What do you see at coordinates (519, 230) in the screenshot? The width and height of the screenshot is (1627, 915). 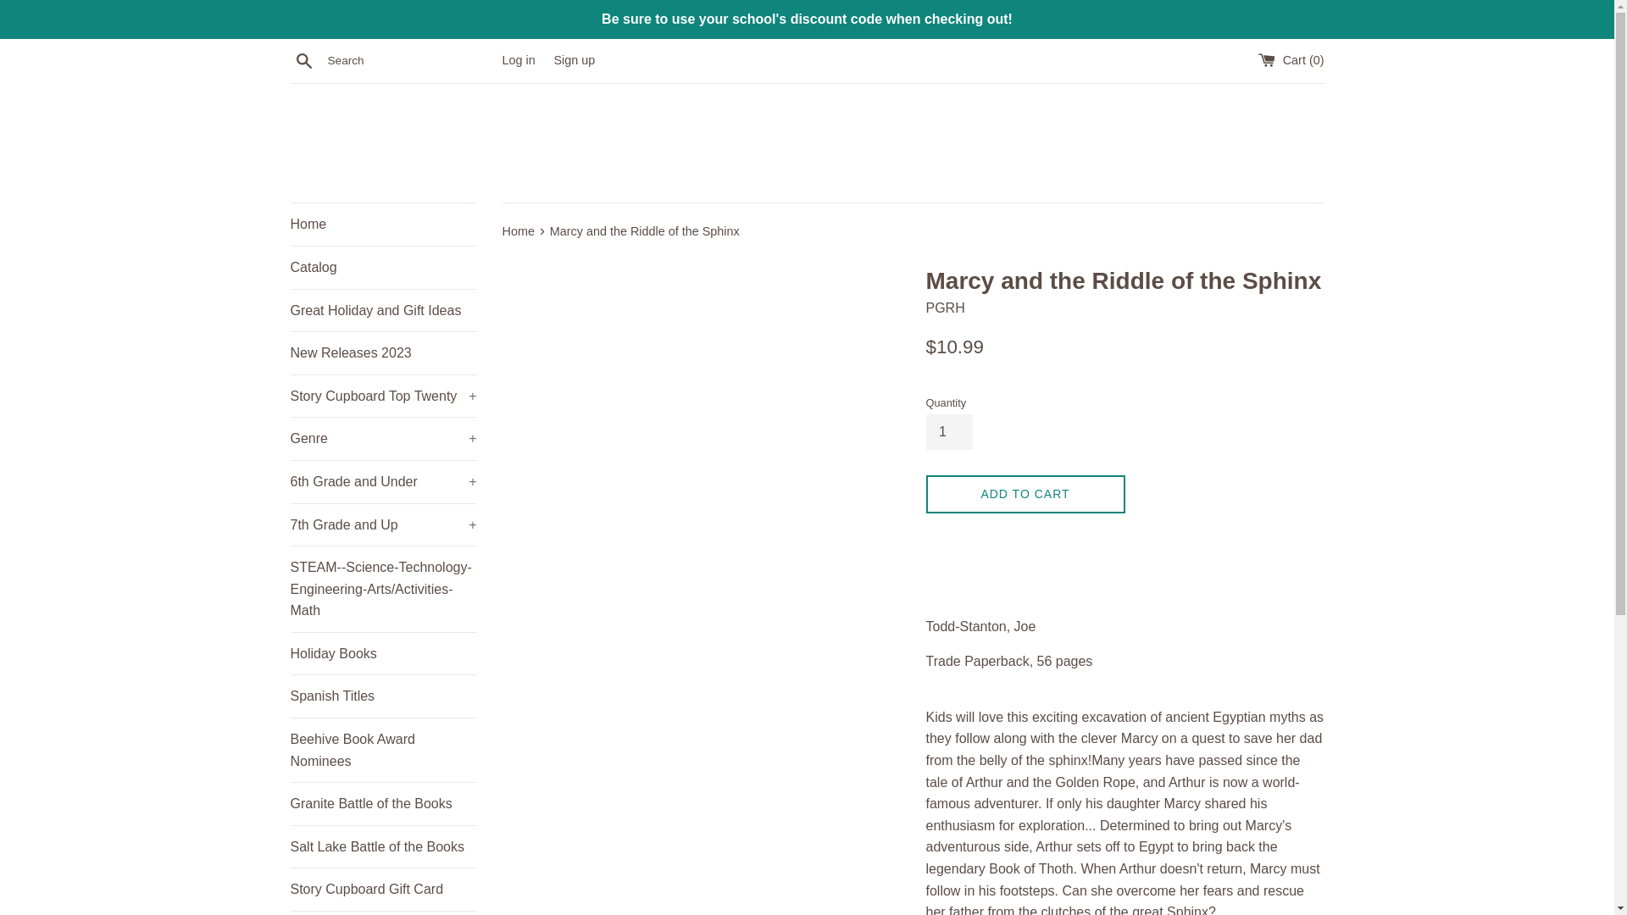 I see `Back to the frontpage` at bounding box center [519, 230].